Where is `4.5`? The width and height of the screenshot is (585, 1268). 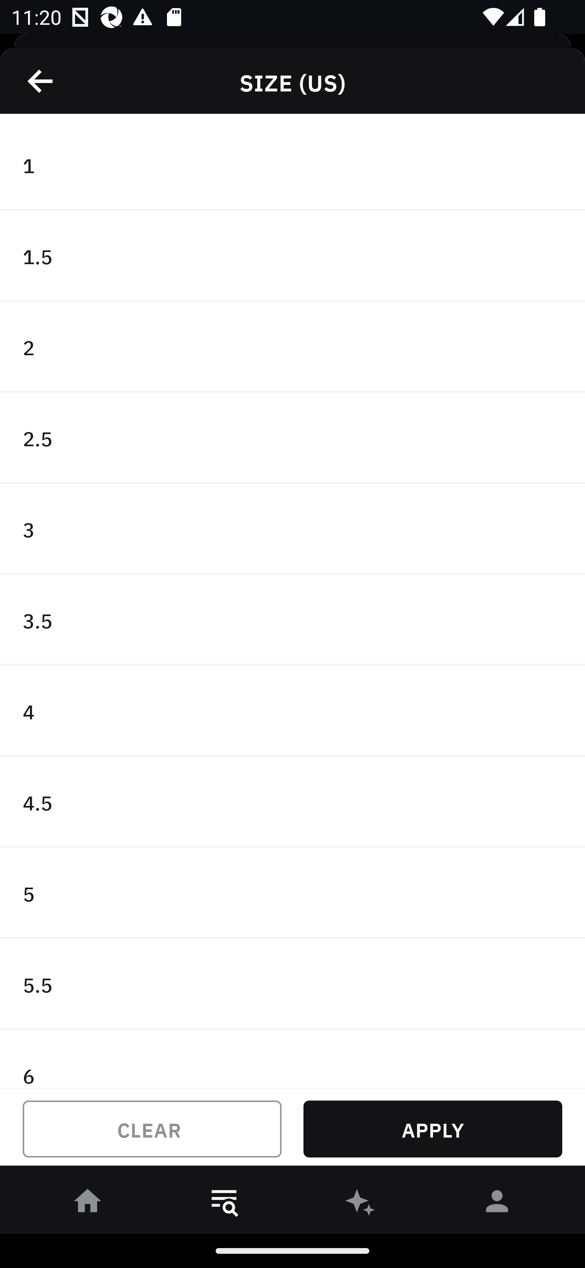 4.5 is located at coordinates (292, 802).